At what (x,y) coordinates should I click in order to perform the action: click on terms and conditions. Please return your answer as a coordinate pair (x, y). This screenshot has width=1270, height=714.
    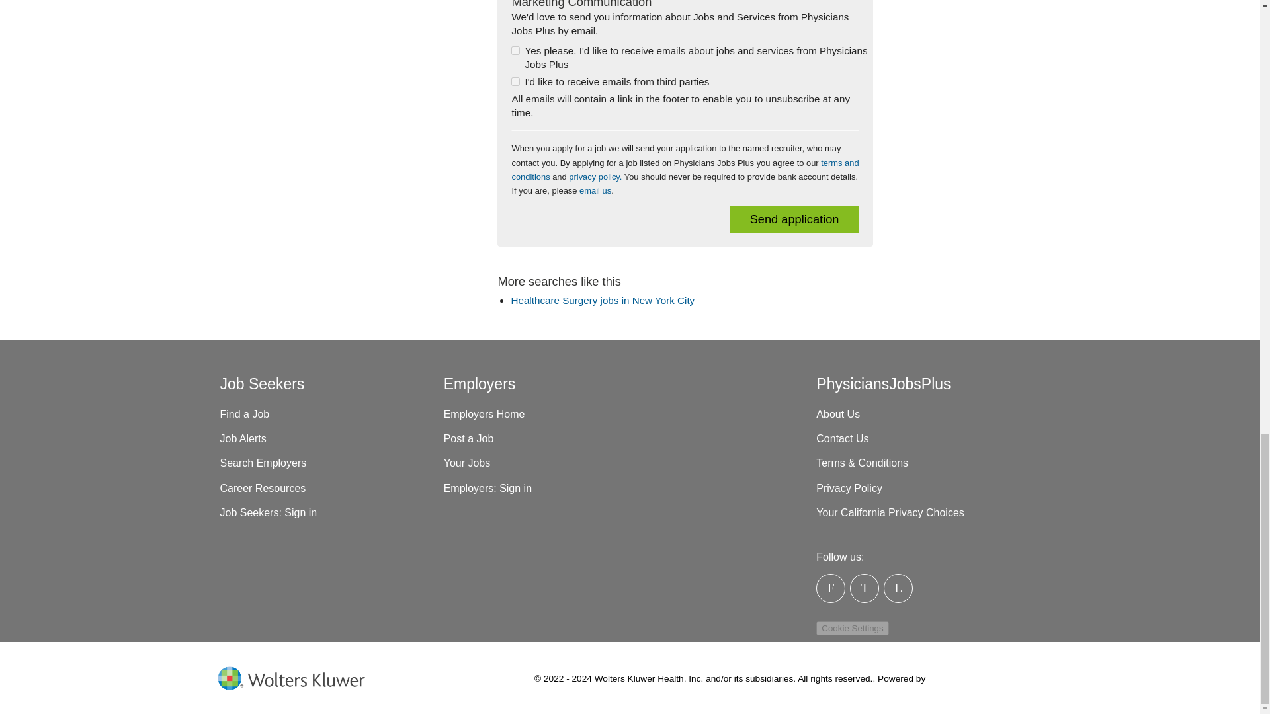
    Looking at the image, I should click on (685, 169).